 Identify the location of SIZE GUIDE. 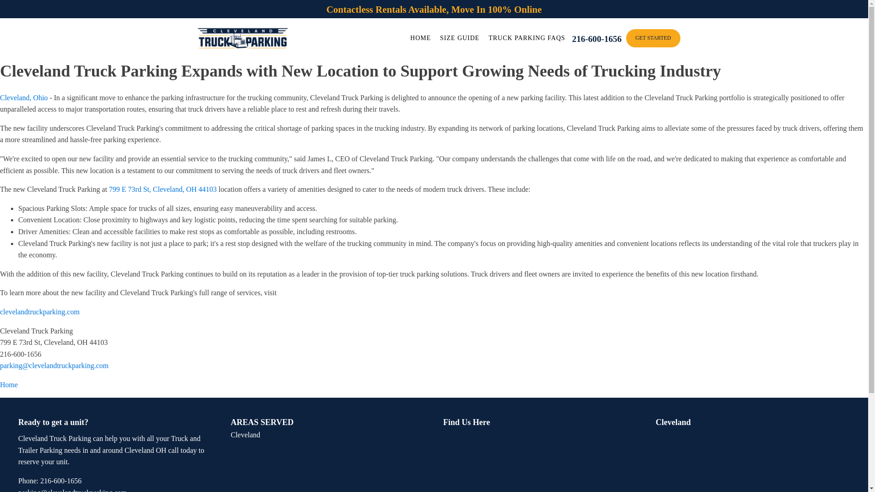
(460, 38).